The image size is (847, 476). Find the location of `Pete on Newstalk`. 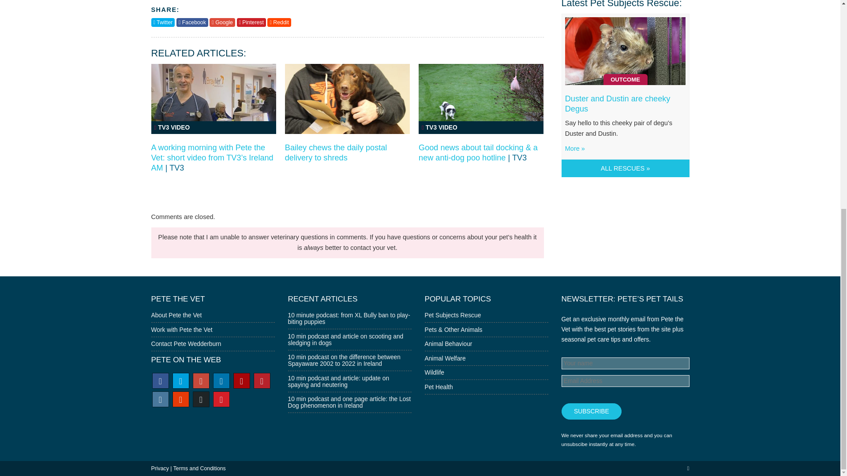

Pete on Newstalk is located at coordinates (221, 400).